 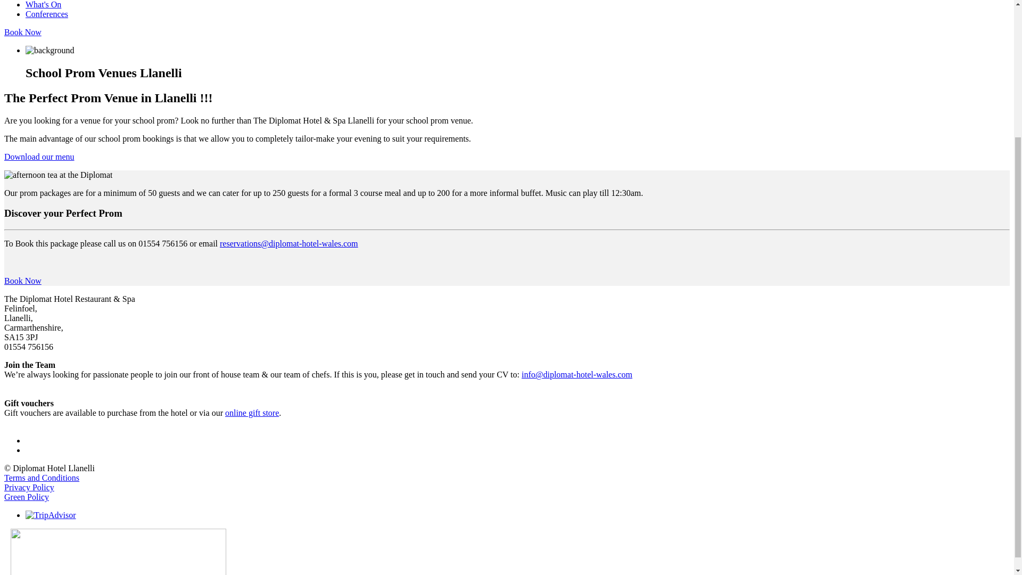 What do you see at coordinates (252, 413) in the screenshot?
I see `online gift store` at bounding box center [252, 413].